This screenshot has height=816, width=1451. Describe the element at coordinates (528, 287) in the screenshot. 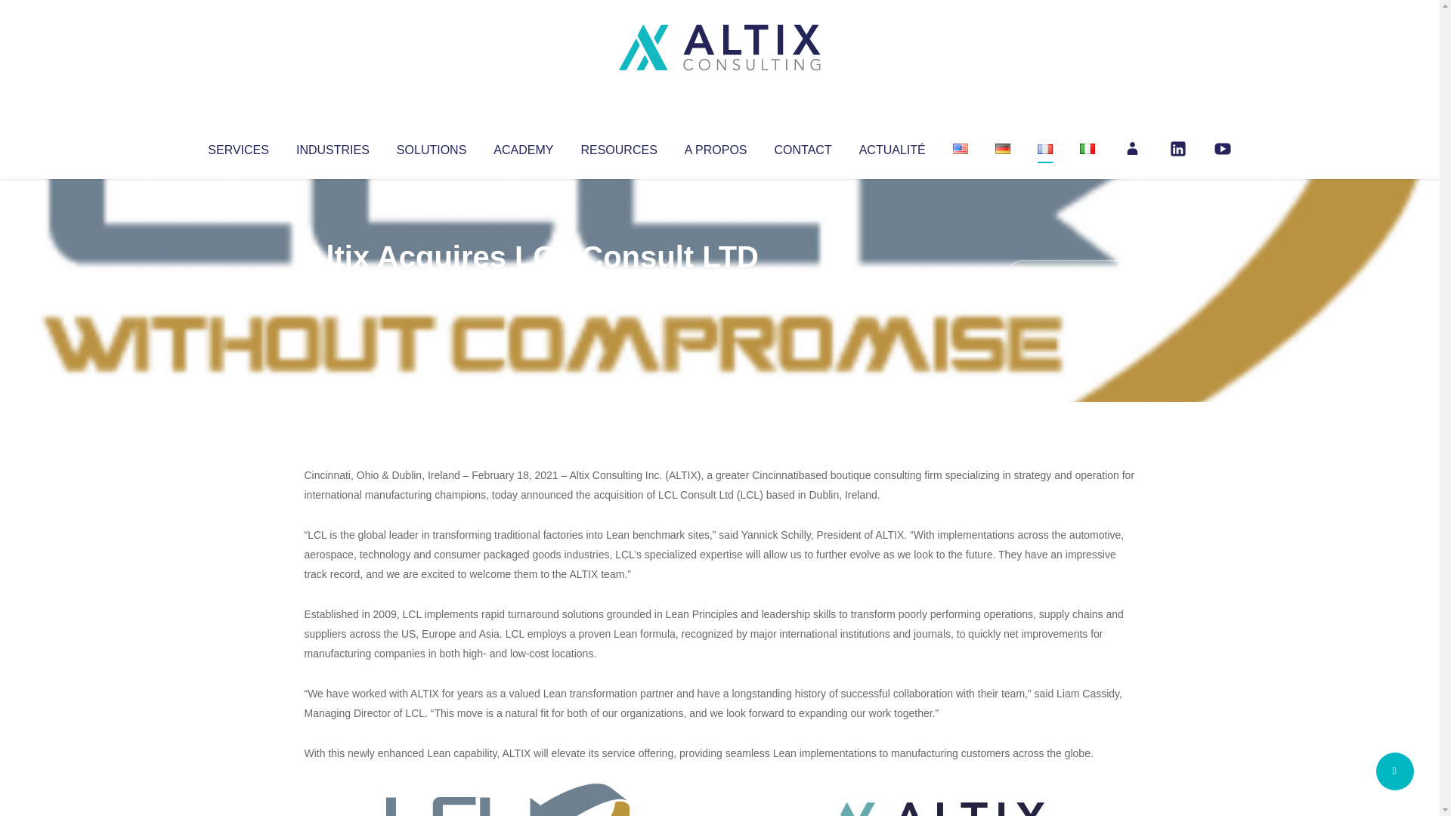

I see `Uncategorized` at that location.